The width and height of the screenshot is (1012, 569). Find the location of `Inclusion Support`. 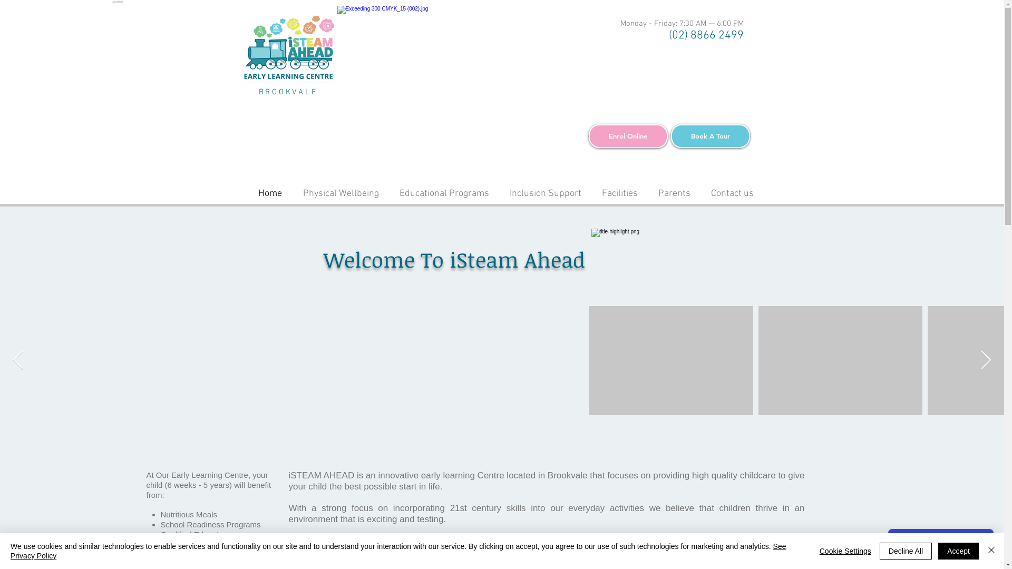

Inclusion Support is located at coordinates (546, 194).